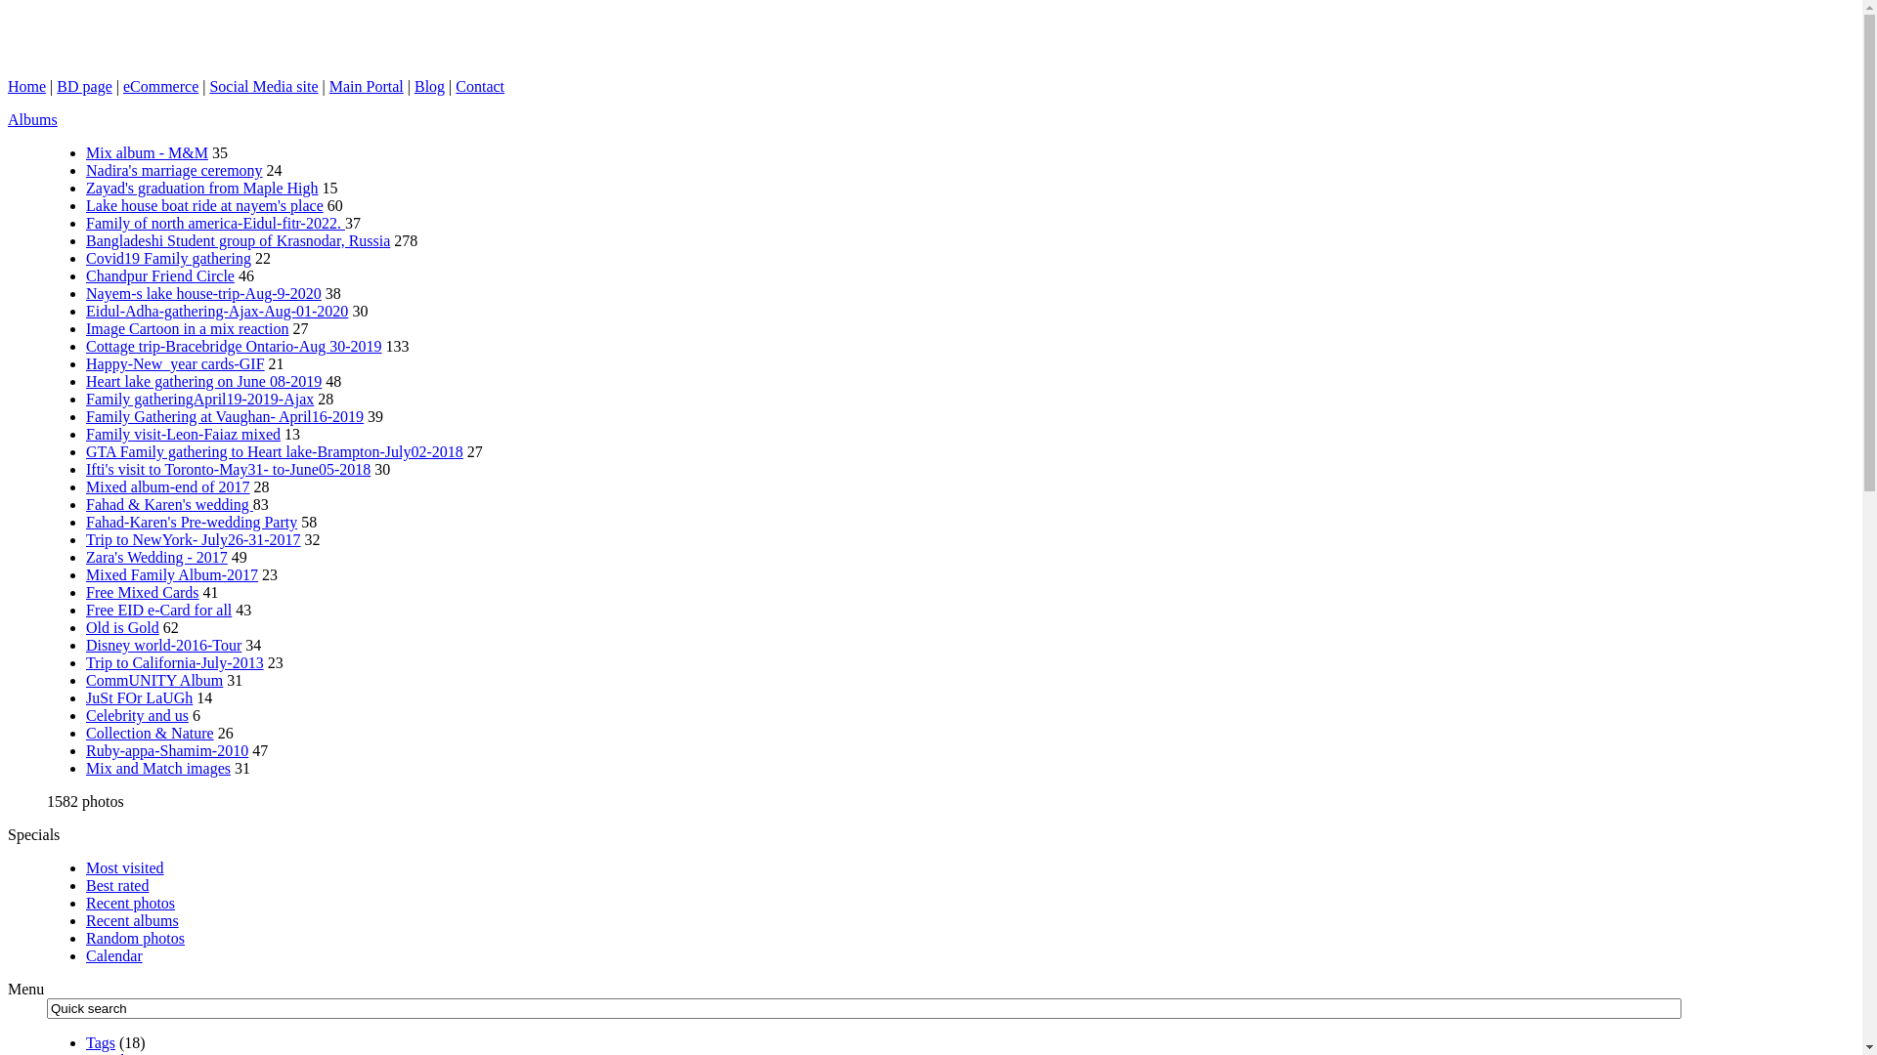 The height and width of the screenshot is (1055, 1877). What do you see at coordinates (215, 223) in the screenshot?
I see `Family of north america-Eidul-fitr-2022.` at bounding box center [215, 223].